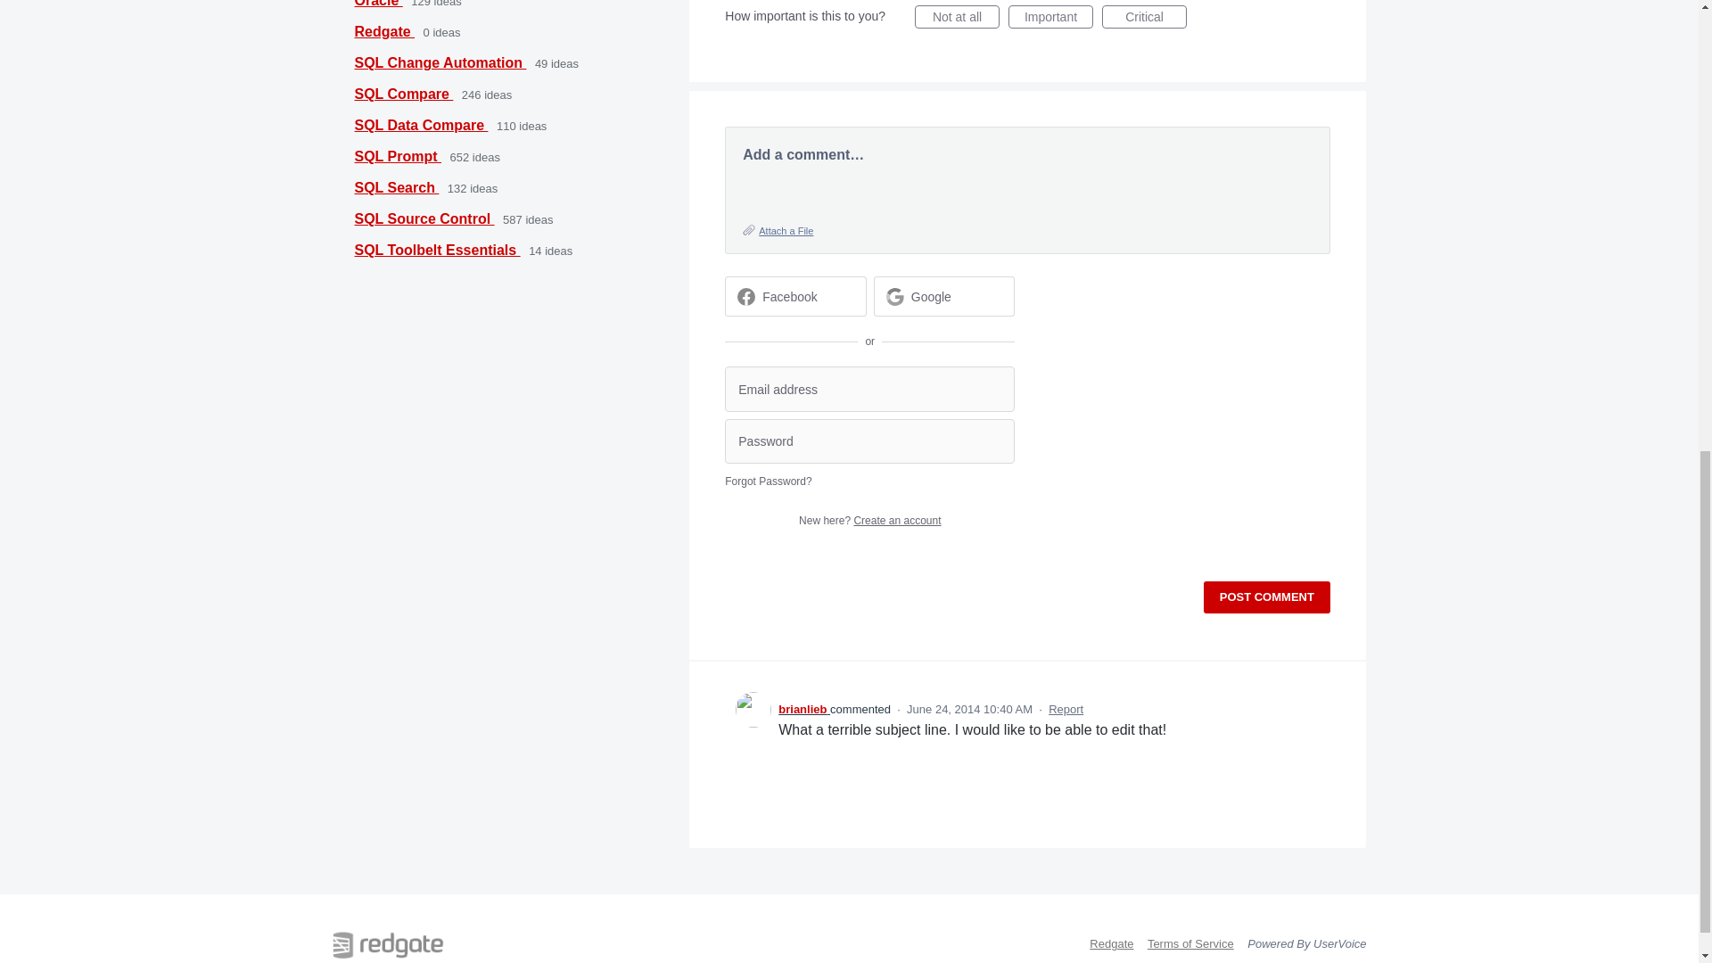 The height and width of the screenshot is (963, 1712). What do you see at coordinates (397, 187) in the screenshot?
I see `View all ideas in SQL Search` at bounding box center [397, 187].